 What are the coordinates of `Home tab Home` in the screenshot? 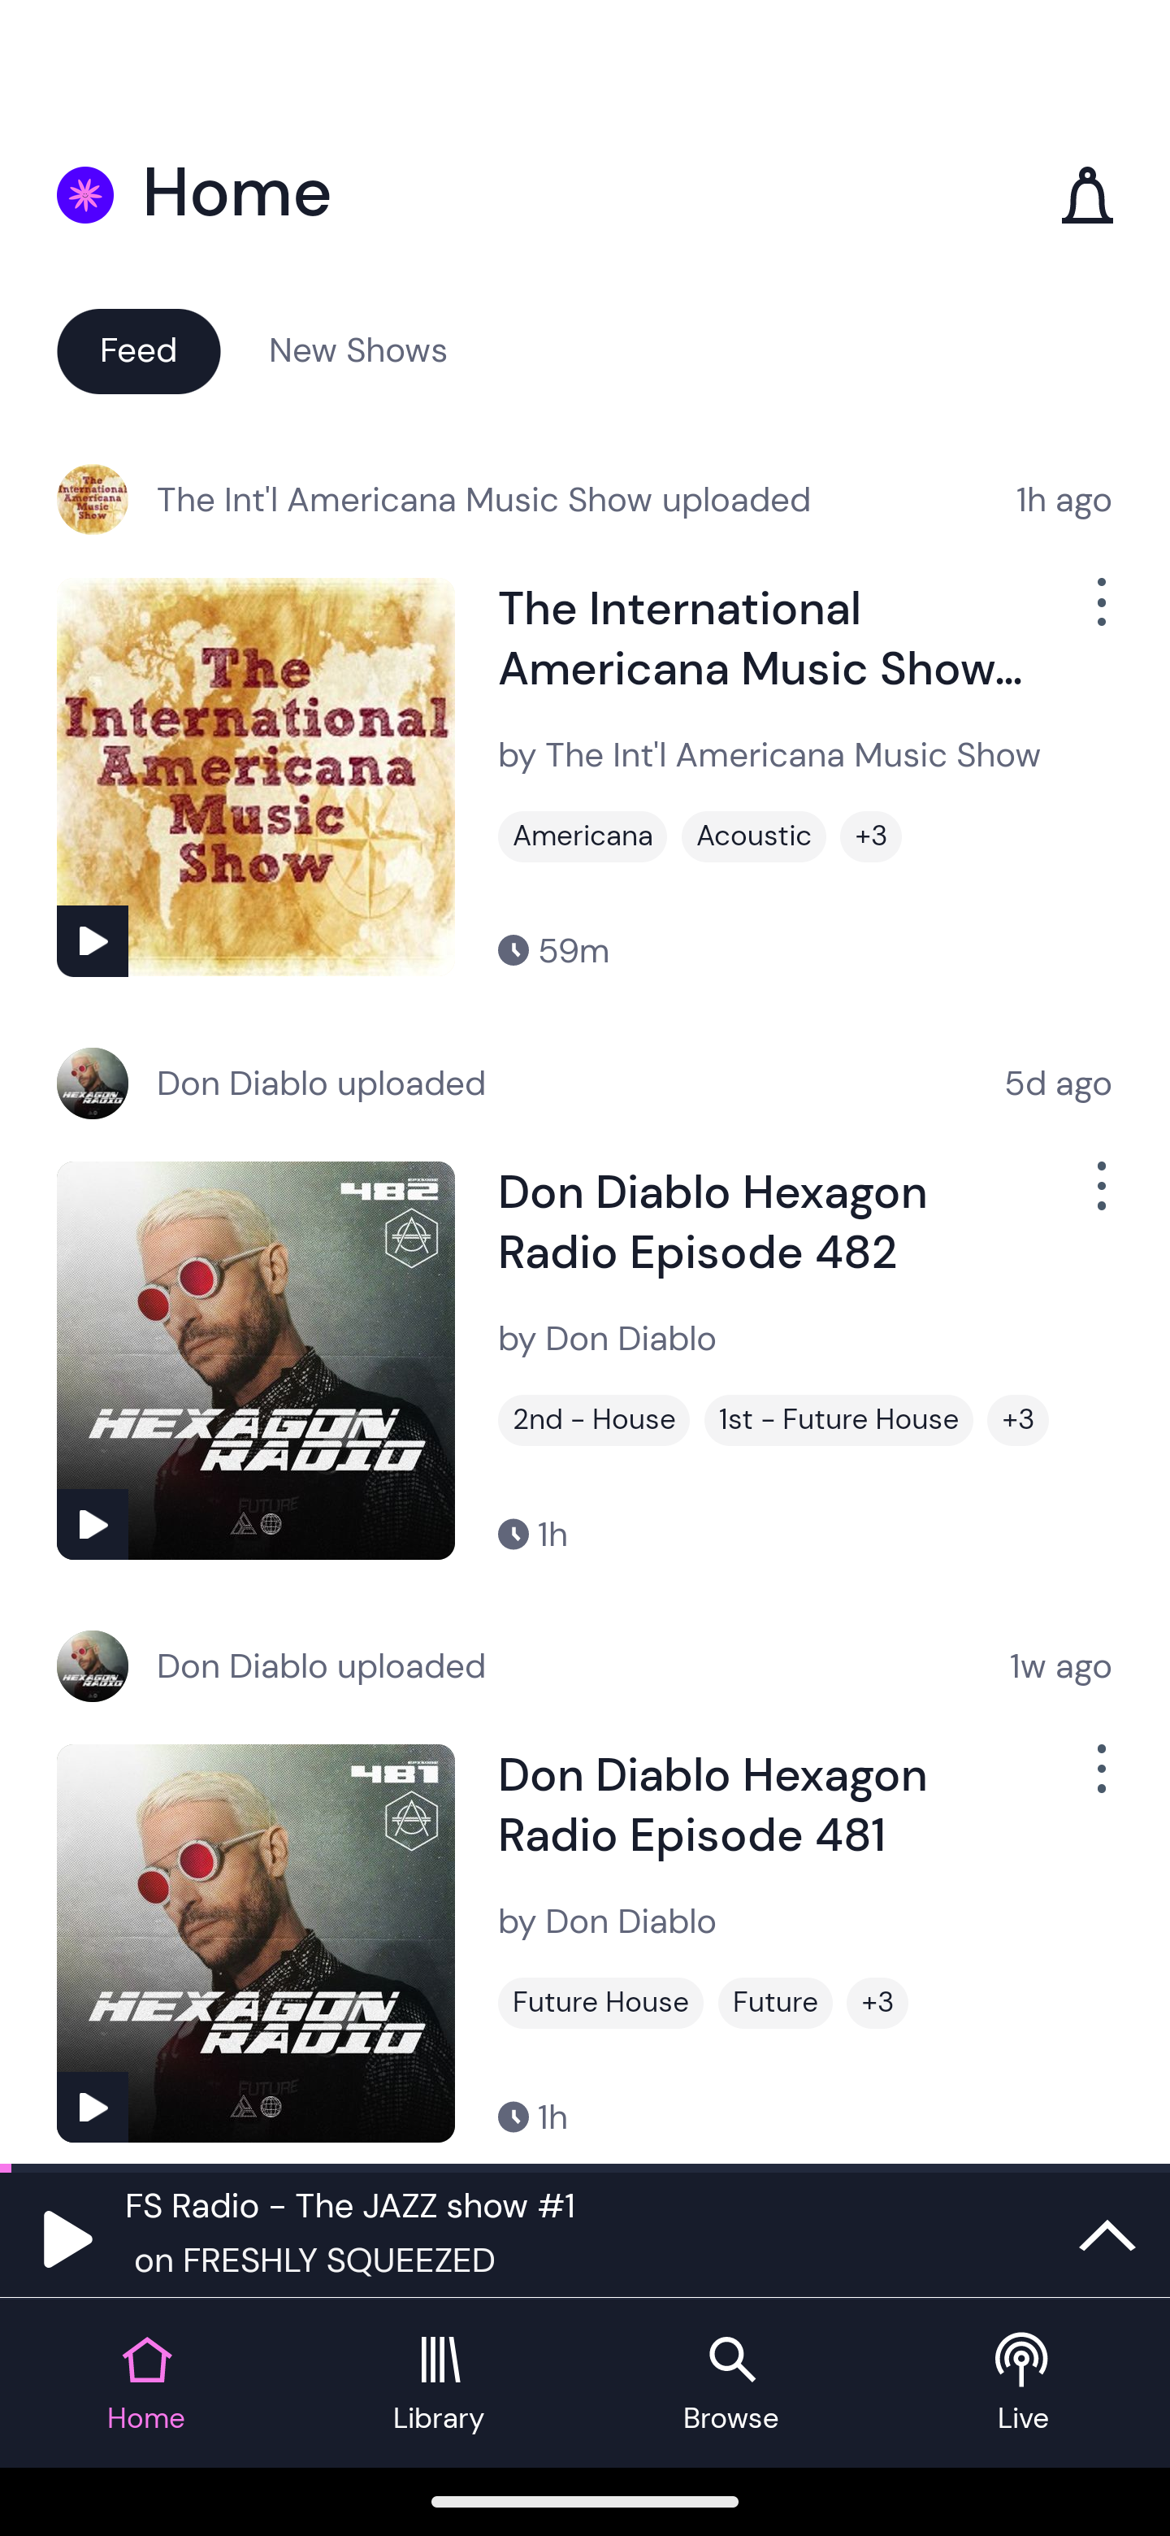 It's located at (146, 2383).